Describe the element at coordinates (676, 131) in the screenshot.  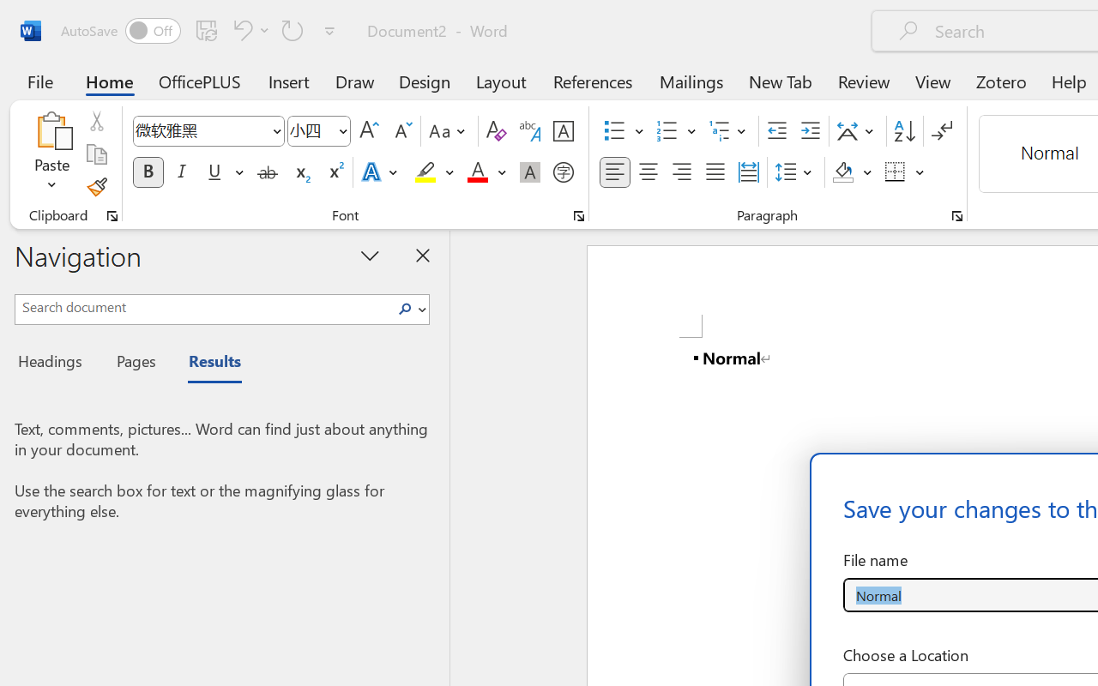
I see `Numbering` at that location.